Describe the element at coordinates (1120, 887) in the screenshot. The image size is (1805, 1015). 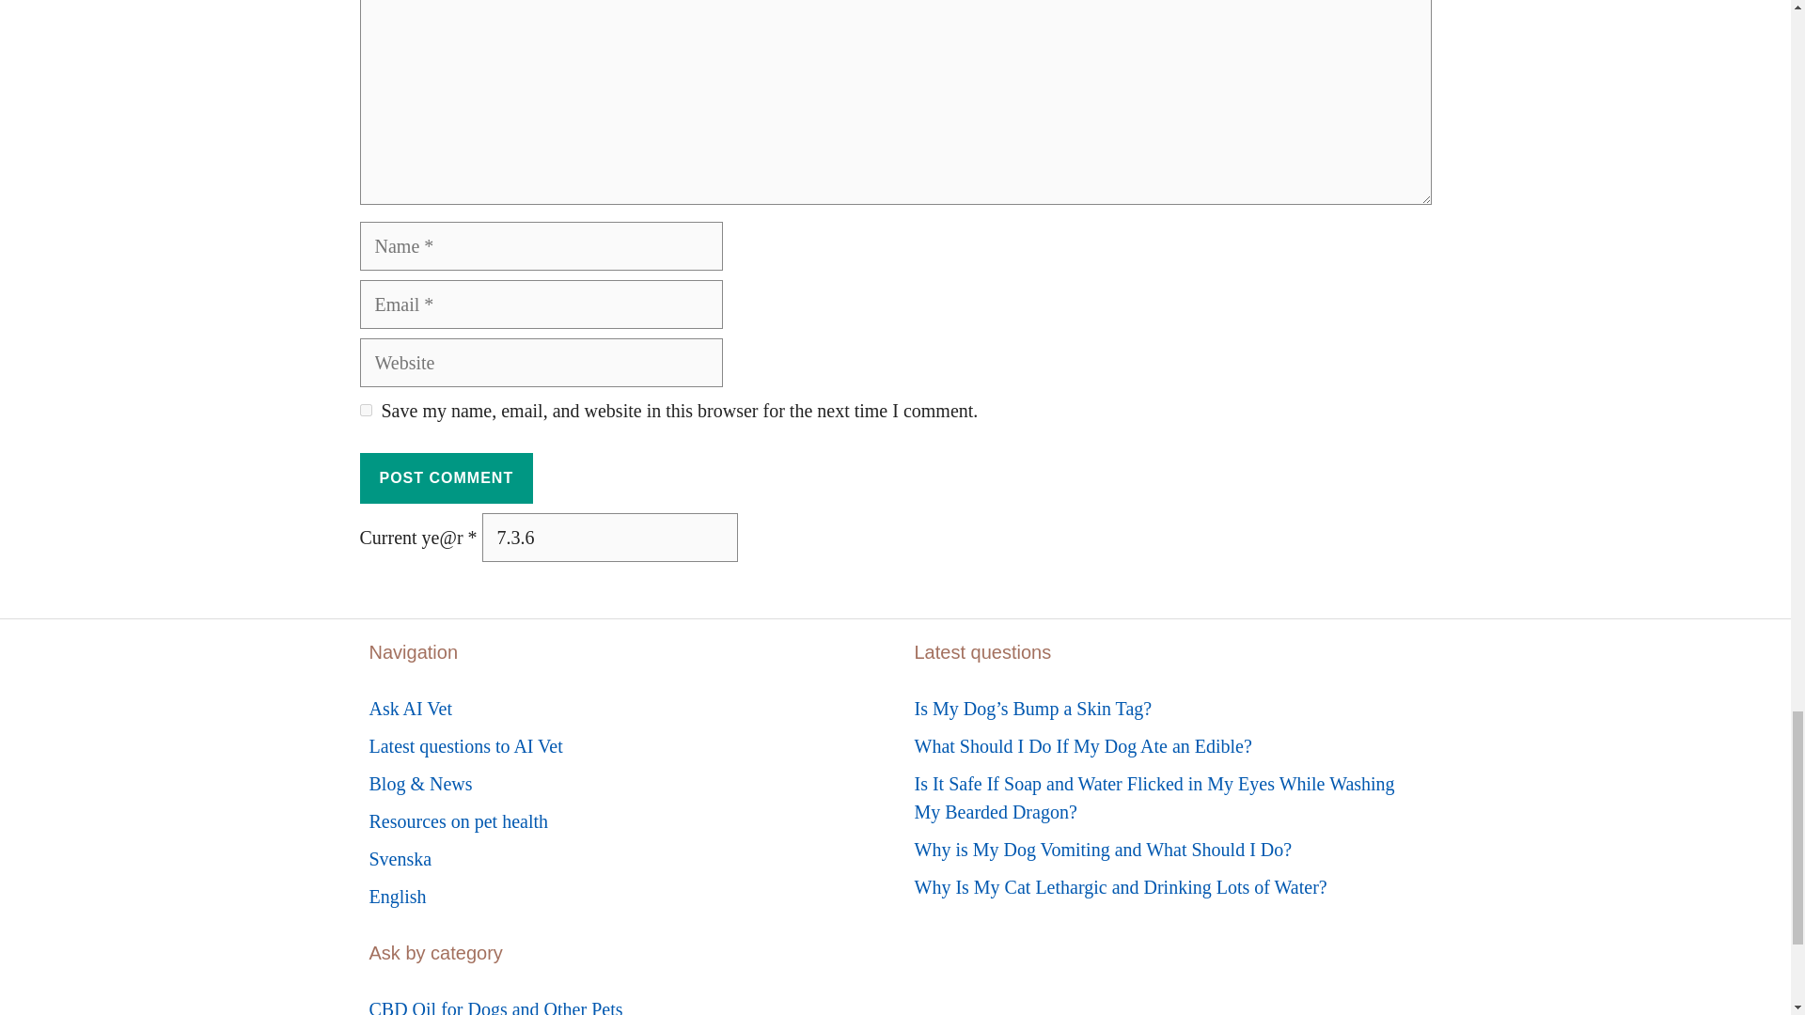
I see `Why Is My Cat Lethargic and Drinking Lots of Water?` at that location.